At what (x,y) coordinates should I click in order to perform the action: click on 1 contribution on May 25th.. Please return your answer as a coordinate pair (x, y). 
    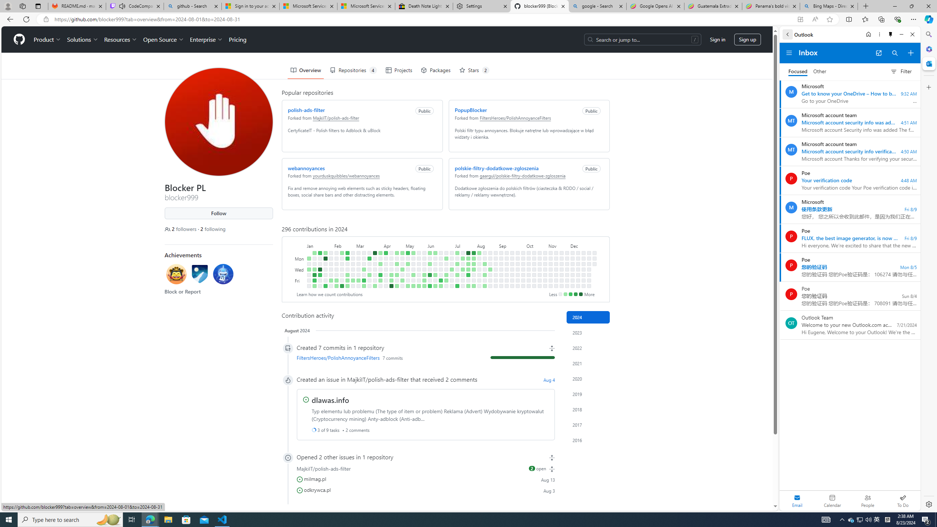
    Looking at the image, I should click on (419, 286).